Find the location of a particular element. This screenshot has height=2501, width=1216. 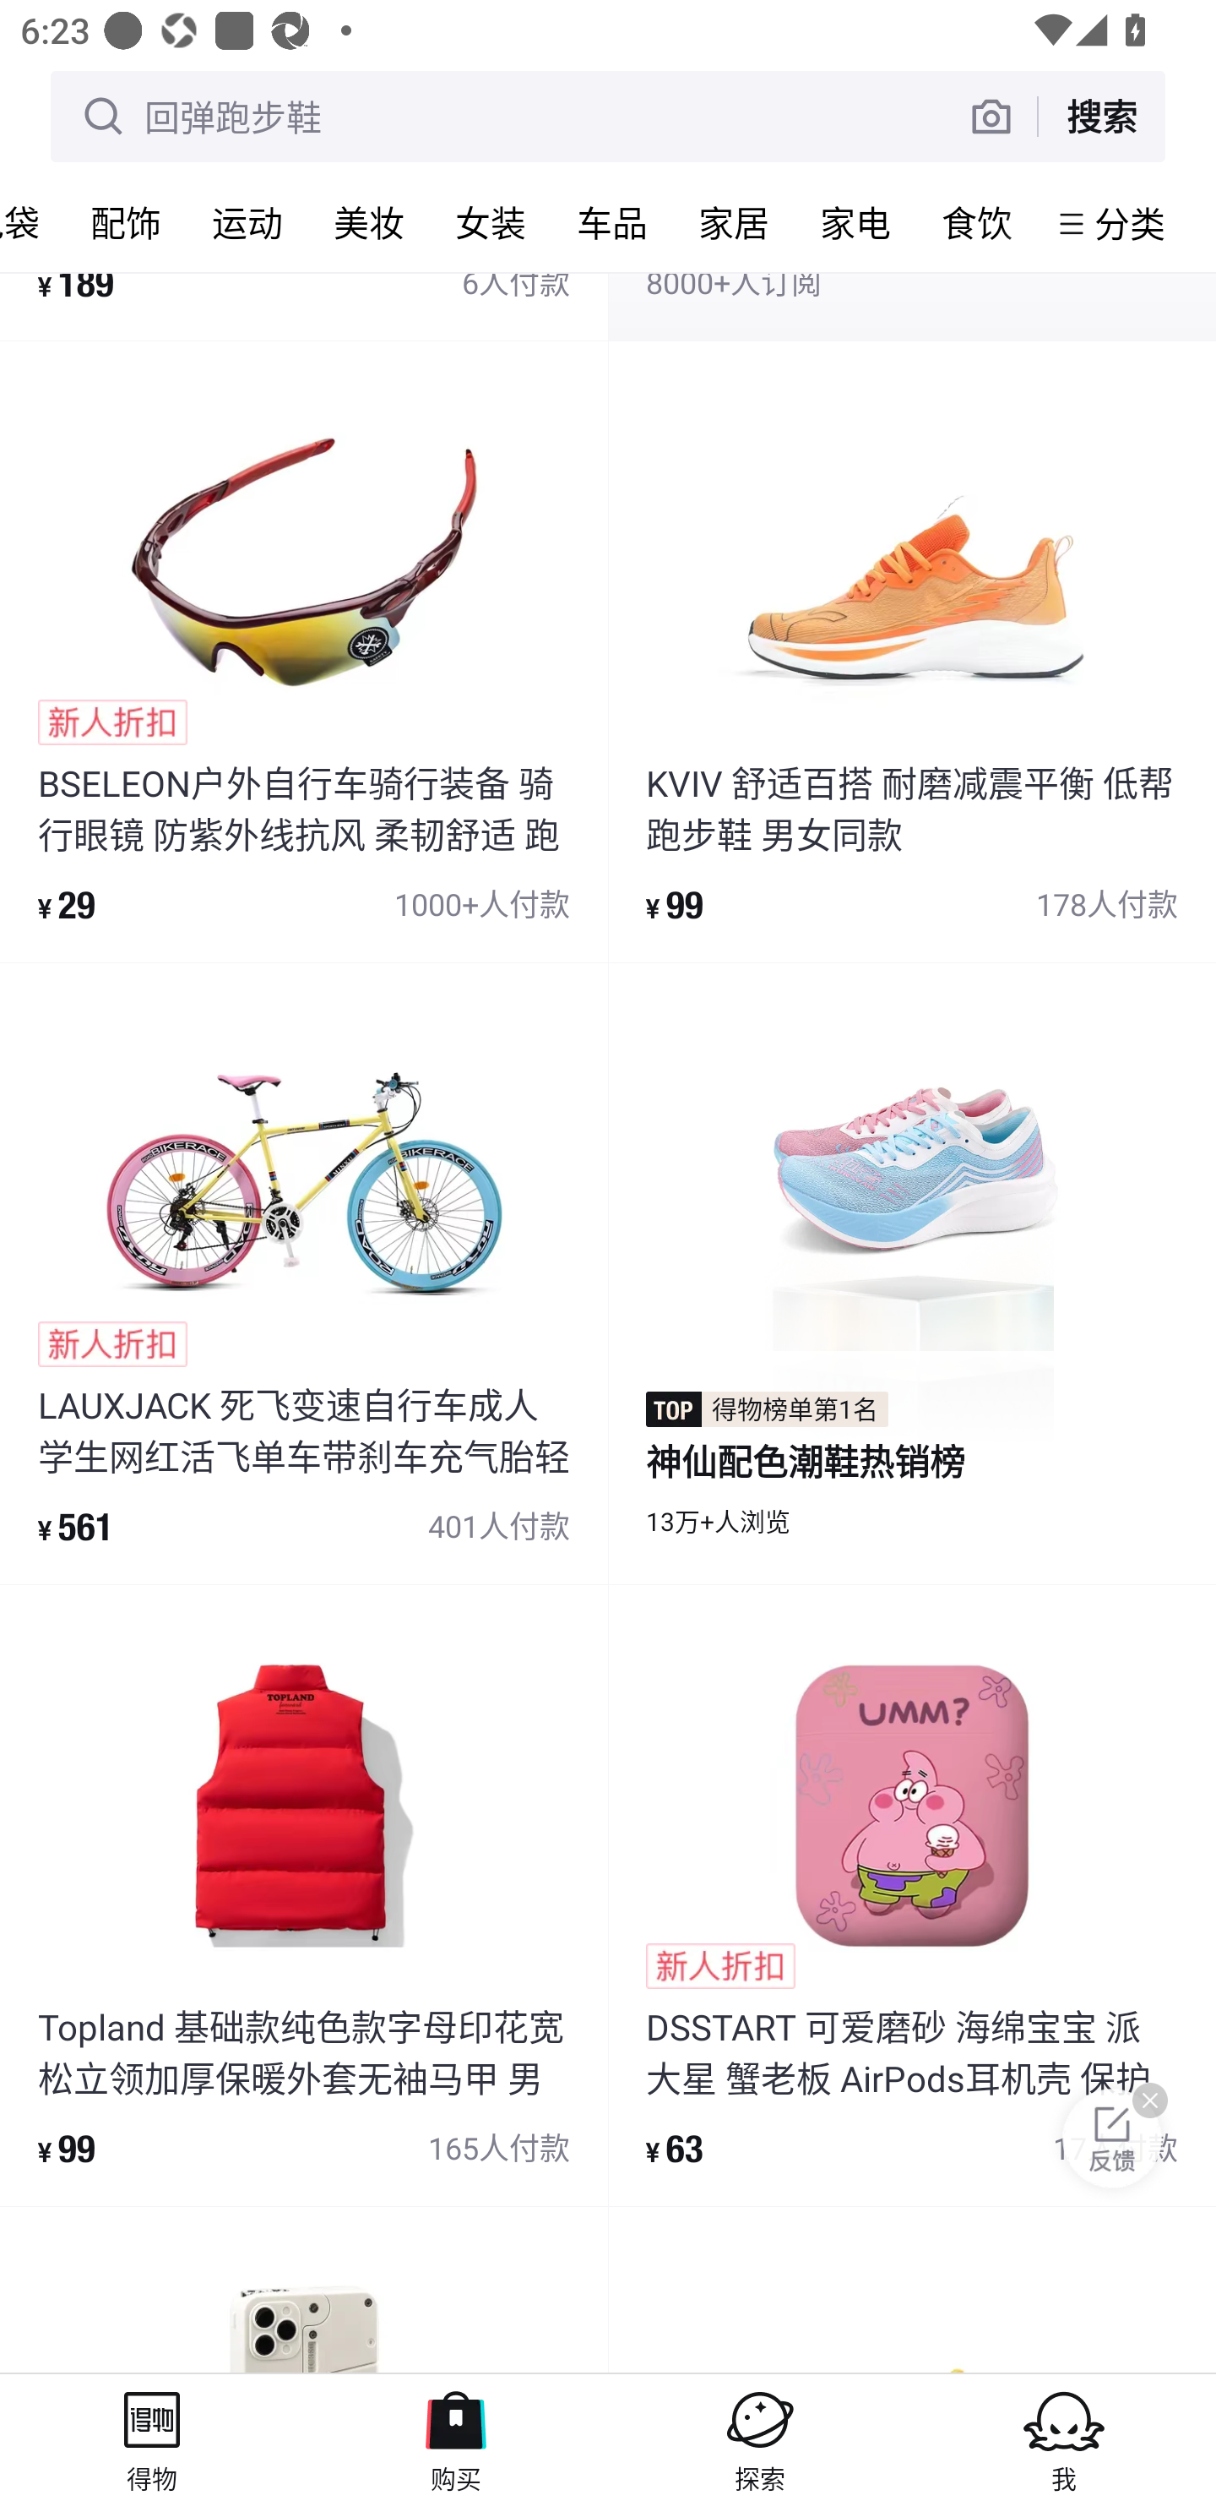

探索 is located at coordinates (760, 2437).